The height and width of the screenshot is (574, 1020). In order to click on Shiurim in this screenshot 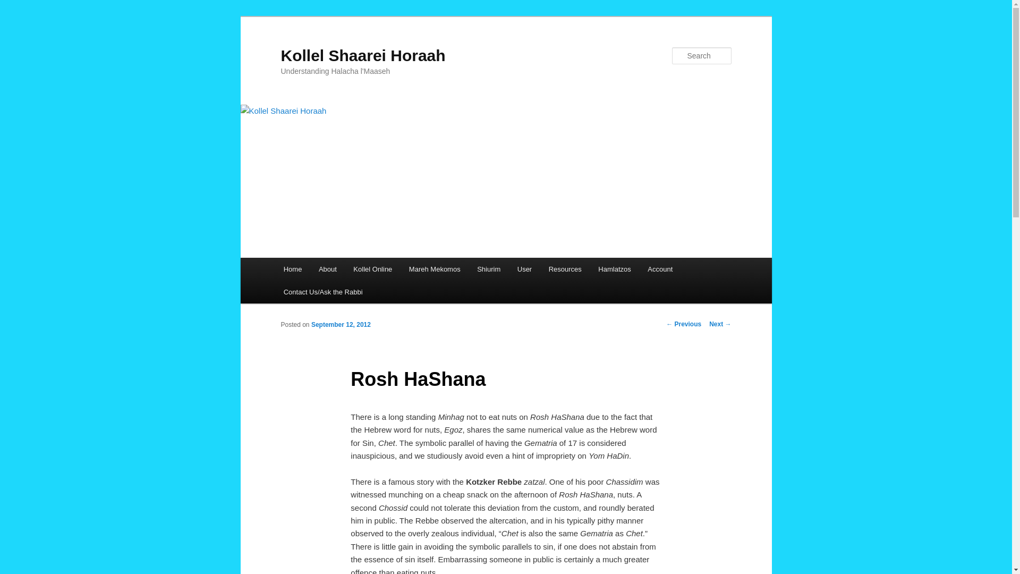, I will do `click(489, 269)`.